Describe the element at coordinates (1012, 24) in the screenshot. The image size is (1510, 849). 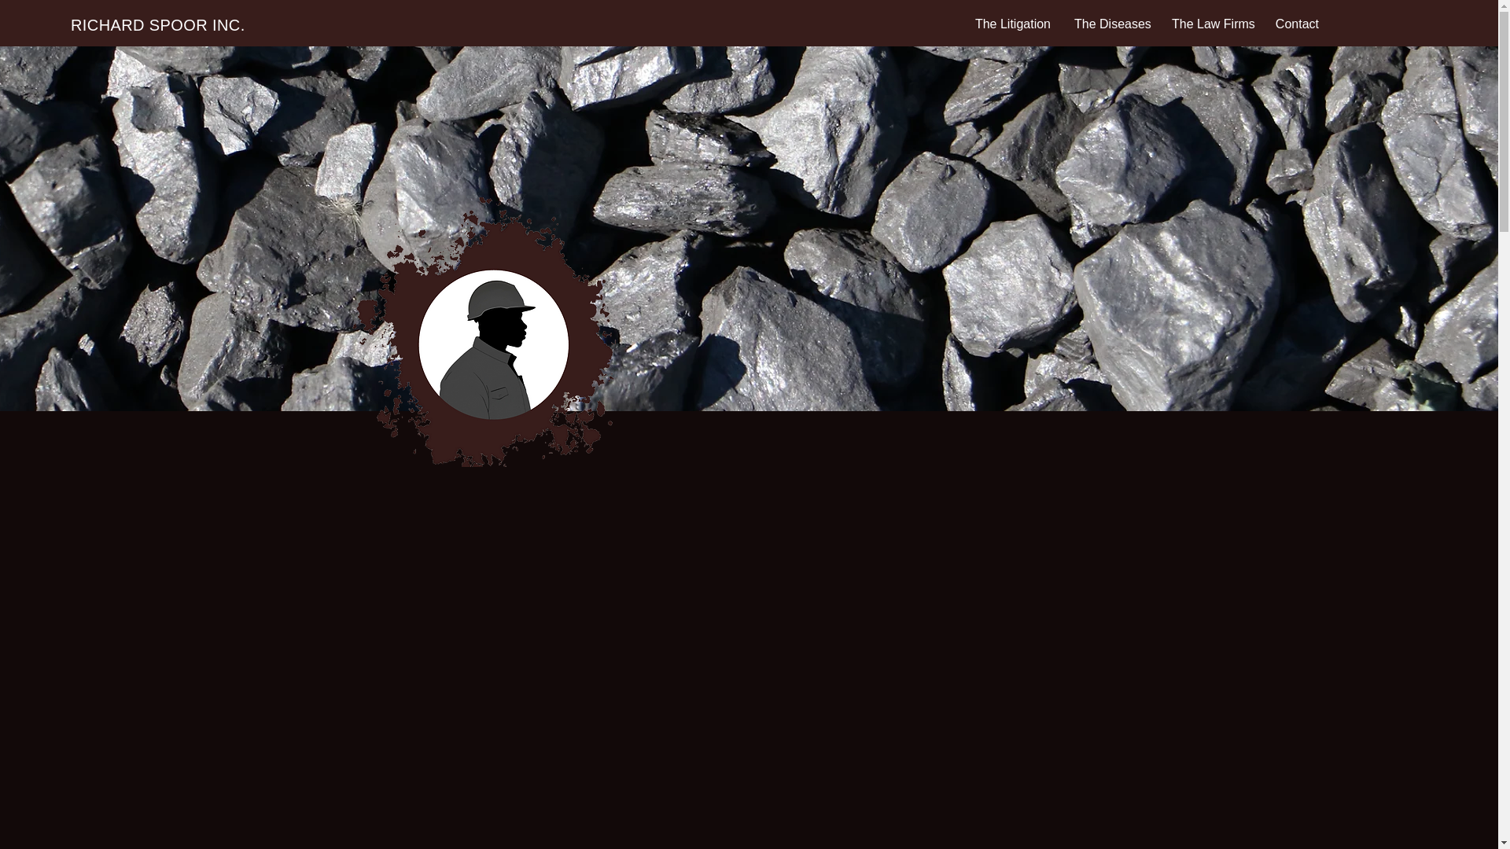
I see `The Litigation` at that location.